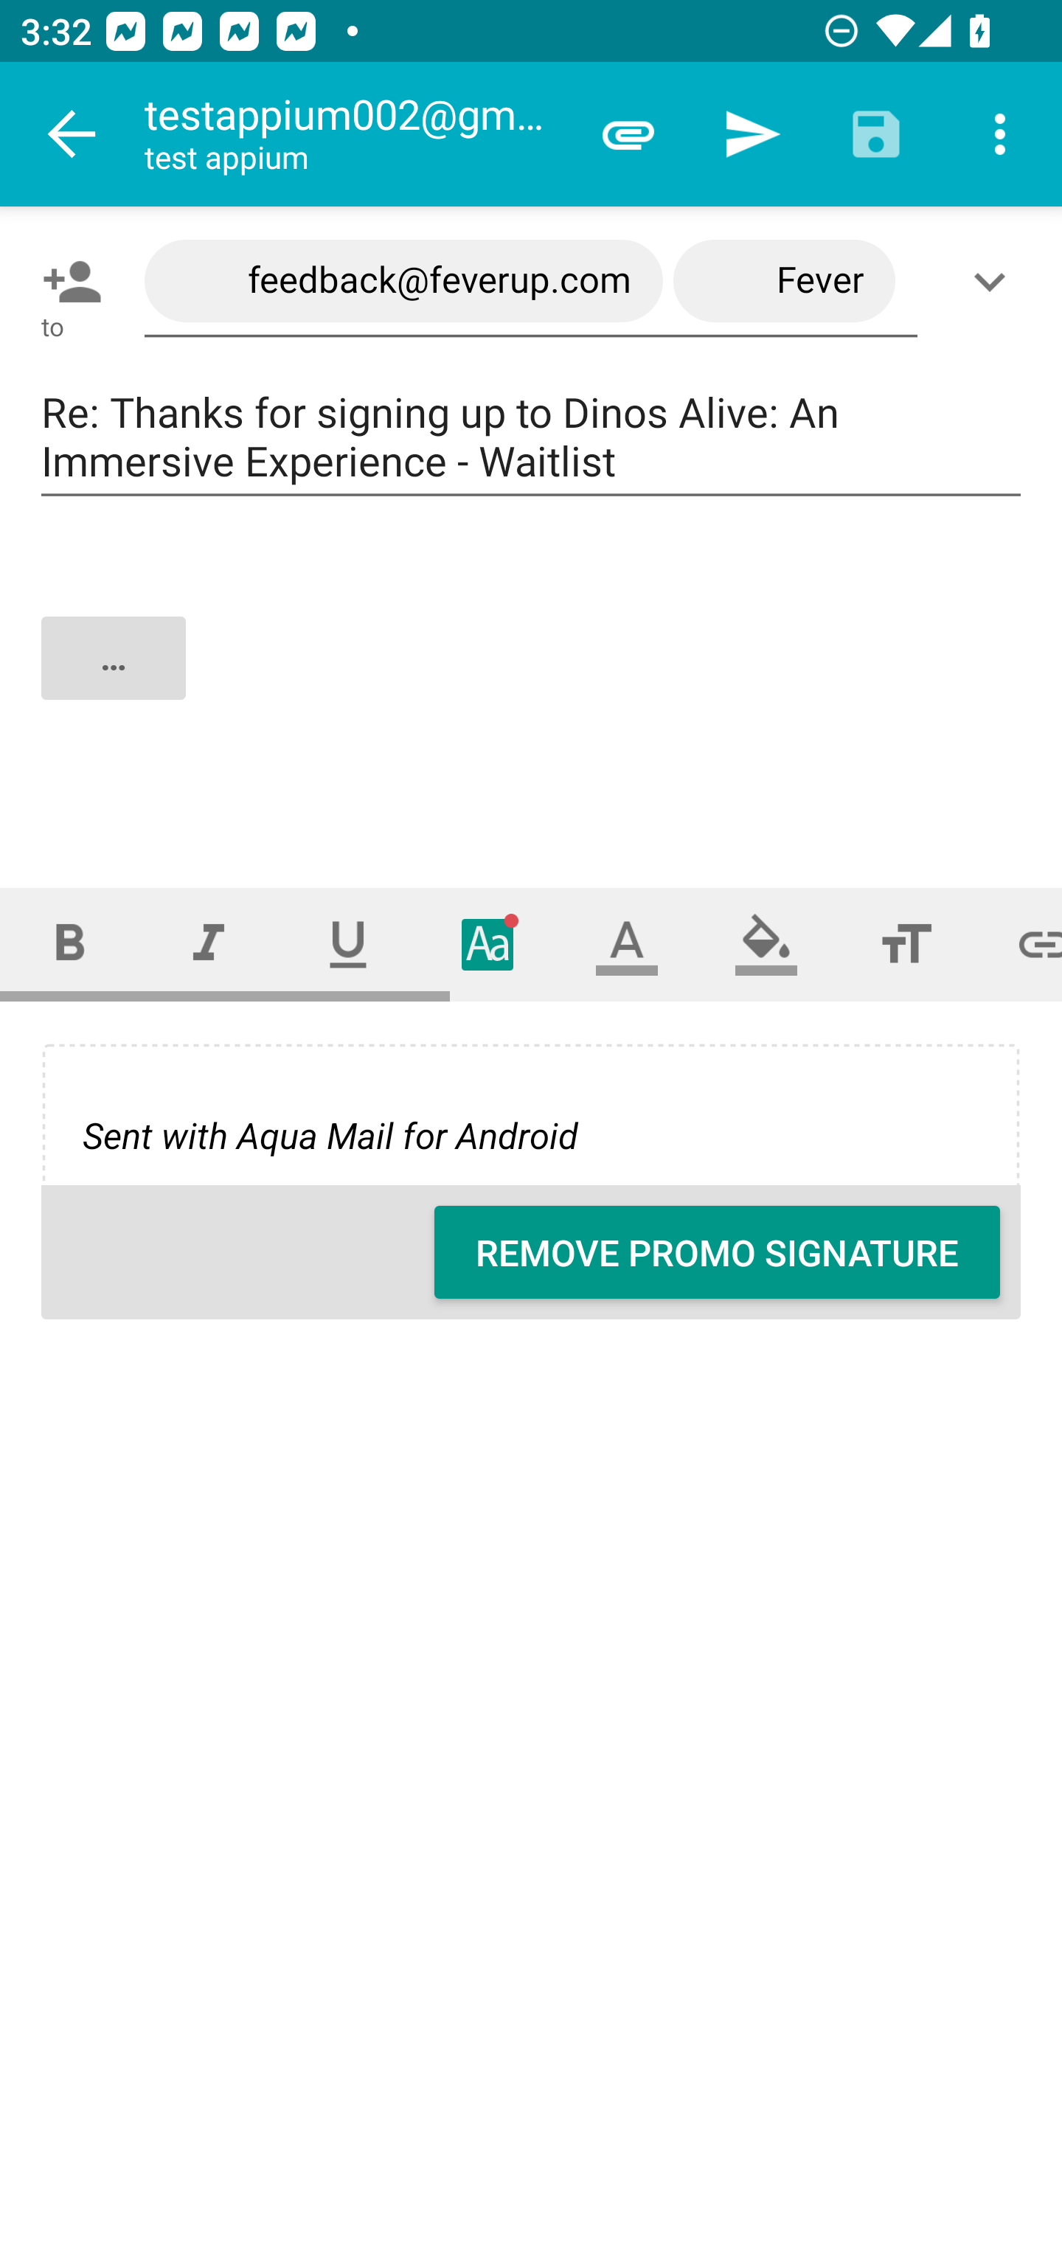  What do you see at coordinates (355, 134) in the screenshot?
I see `testappium002@gmail.com test appium` at bounding box center [355, 134].